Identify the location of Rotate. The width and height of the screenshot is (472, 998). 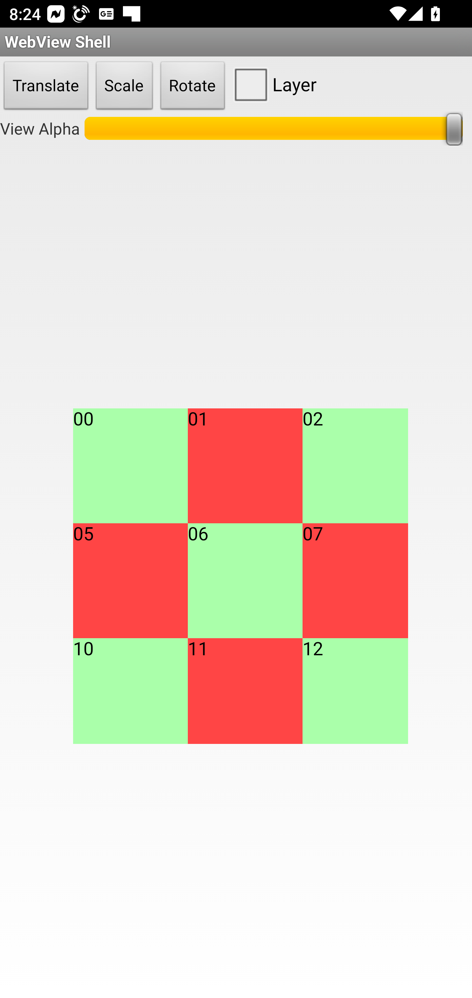
(193, 86).